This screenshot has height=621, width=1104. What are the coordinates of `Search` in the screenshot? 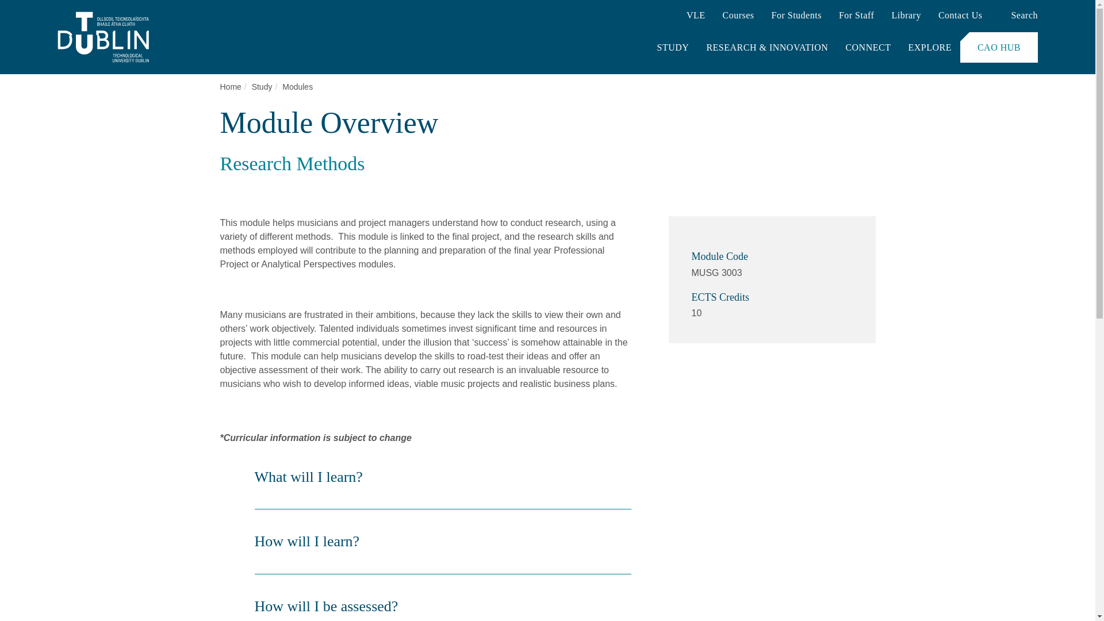 It's located at (1018, 16).